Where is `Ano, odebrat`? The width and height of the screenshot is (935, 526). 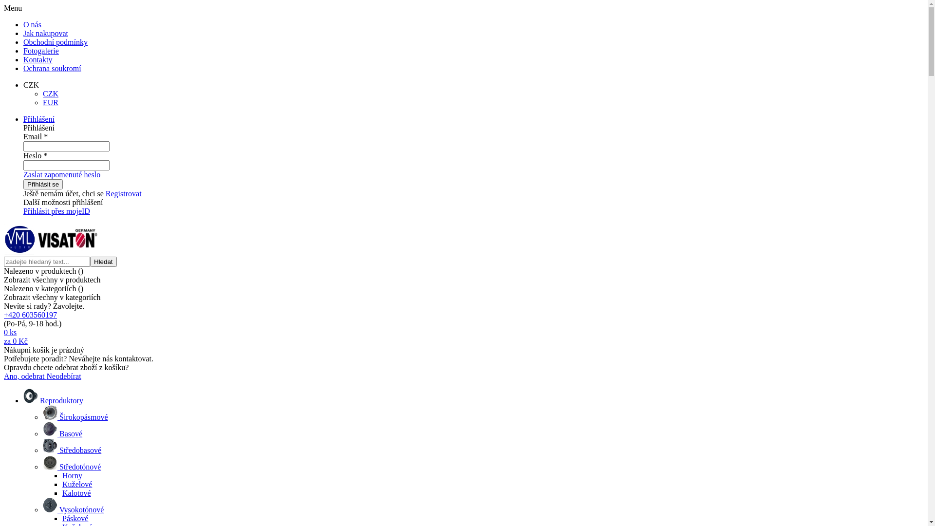 Ano, odebrat is located at coordinates (25, 376).